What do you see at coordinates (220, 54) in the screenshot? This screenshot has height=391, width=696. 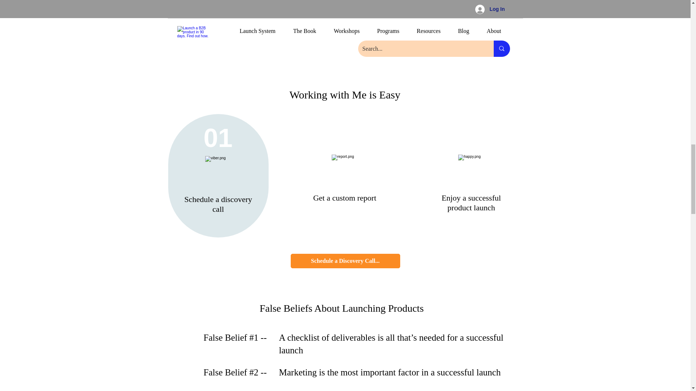 I see `Learn more...` at bounding box center [220, 54].